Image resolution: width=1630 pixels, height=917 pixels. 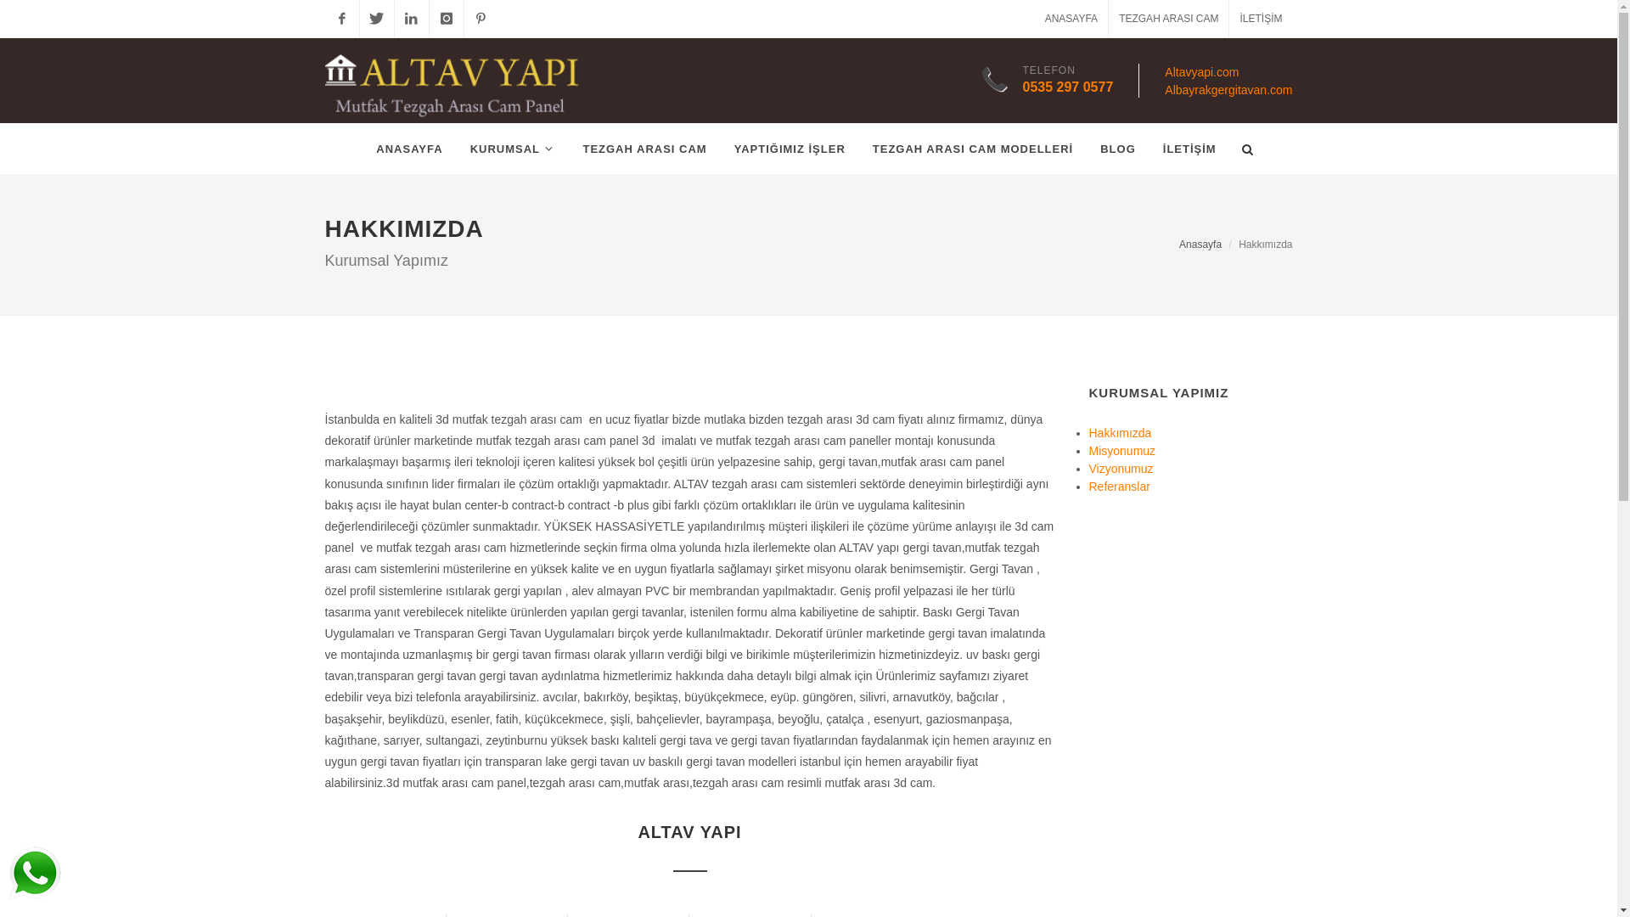 I want to click on Anasayfa, so click(x=1200, y=244).